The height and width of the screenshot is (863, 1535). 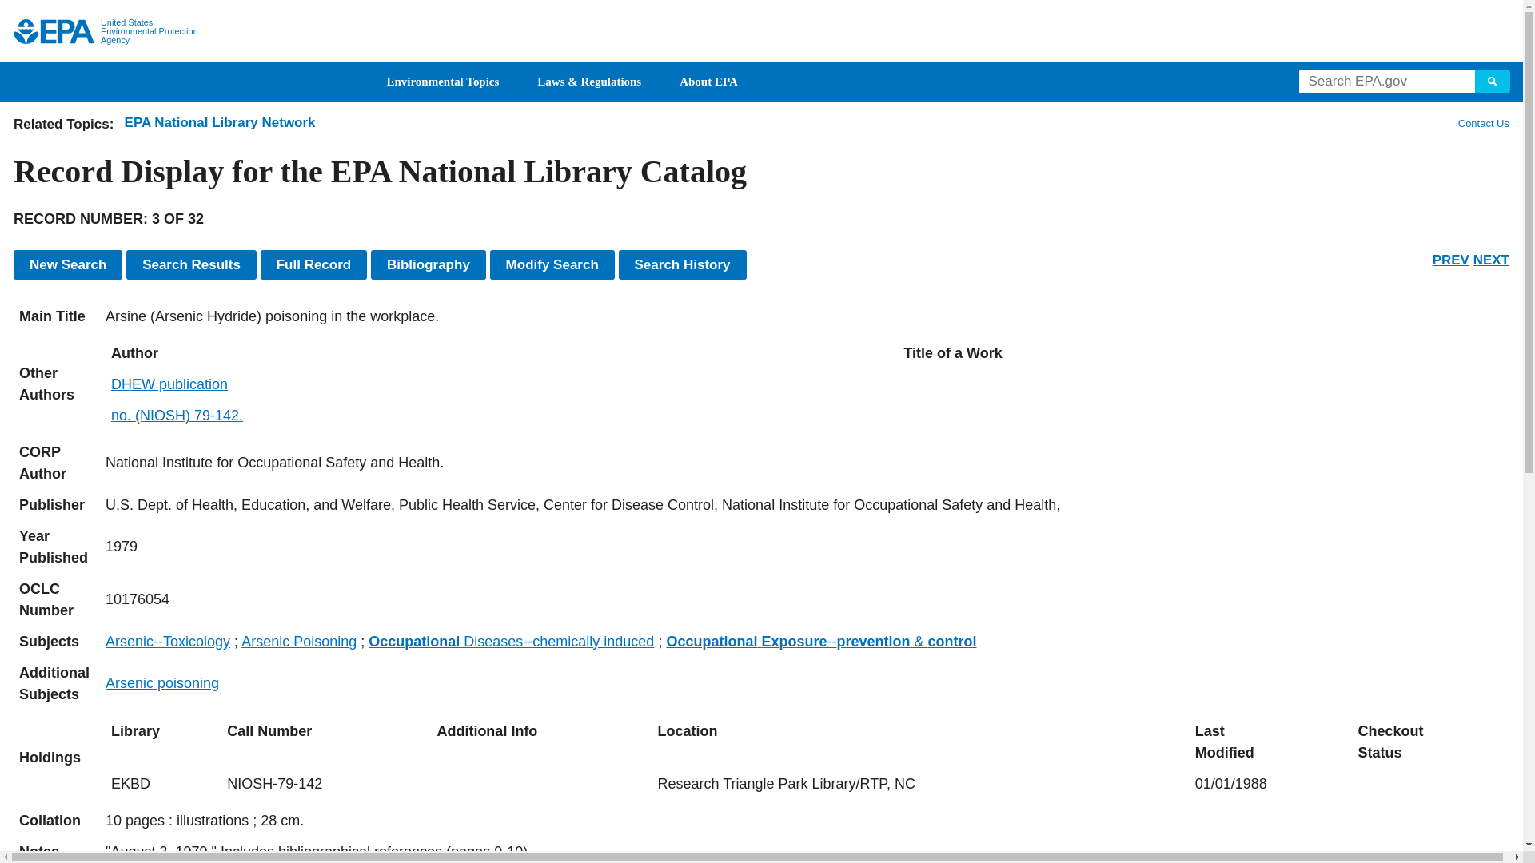 What do you see at coordinates (1484, 123) in the screenshot?
I see `Contact the EPA National Library Network` at bounding box center [1484, 123].